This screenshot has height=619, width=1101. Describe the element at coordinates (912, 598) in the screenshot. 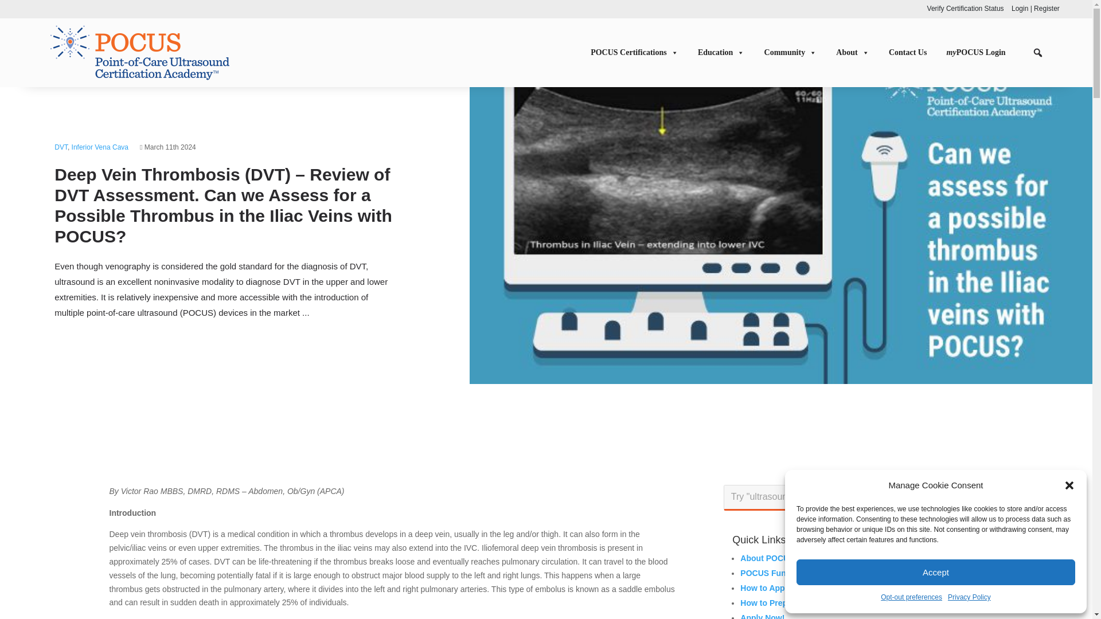

I see `Opt-out preferences` at that location.